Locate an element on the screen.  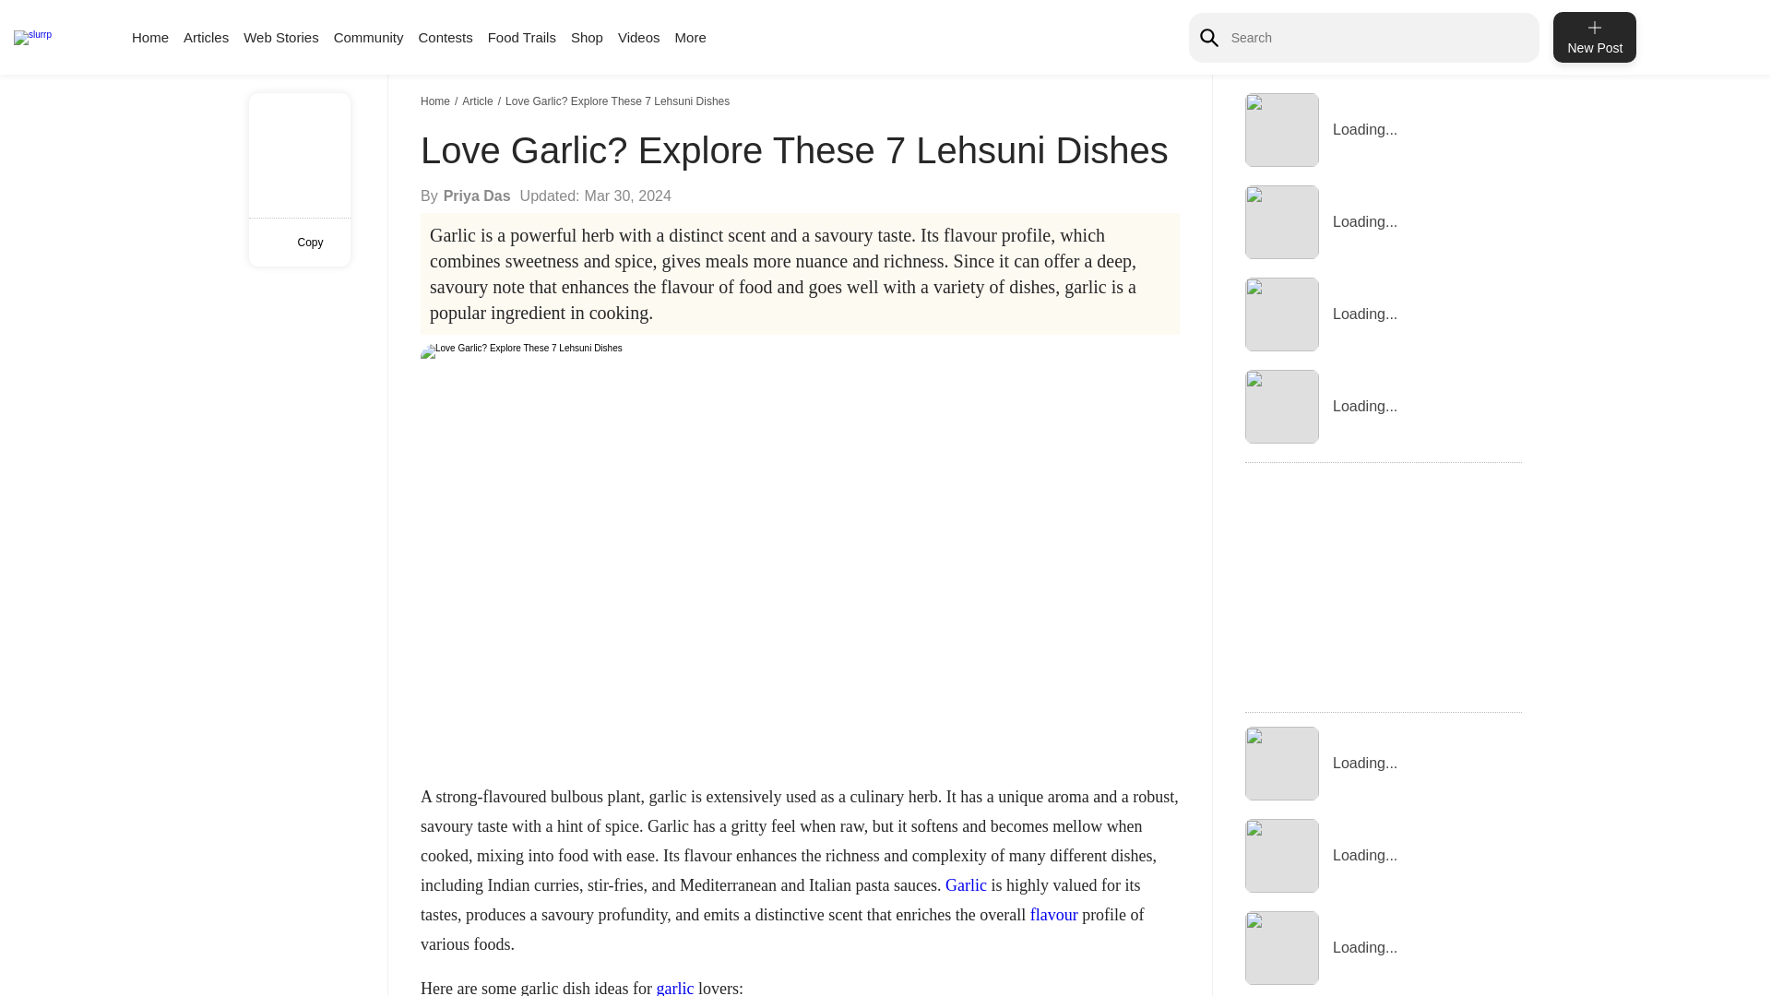
Contests is located at coordinates (445, 37).